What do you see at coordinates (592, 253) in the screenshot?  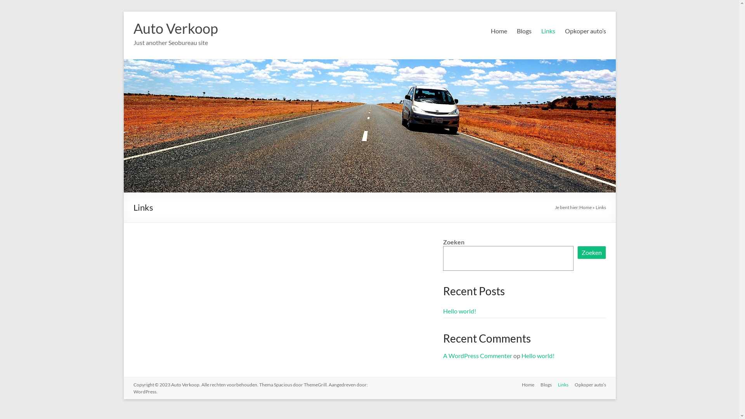 I see `Zoeken` at bounding box center [592, 253].